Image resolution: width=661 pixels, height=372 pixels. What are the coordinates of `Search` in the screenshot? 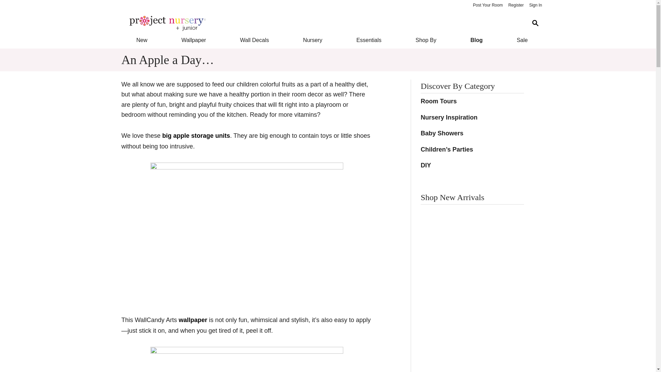 It's located at (535, 23).